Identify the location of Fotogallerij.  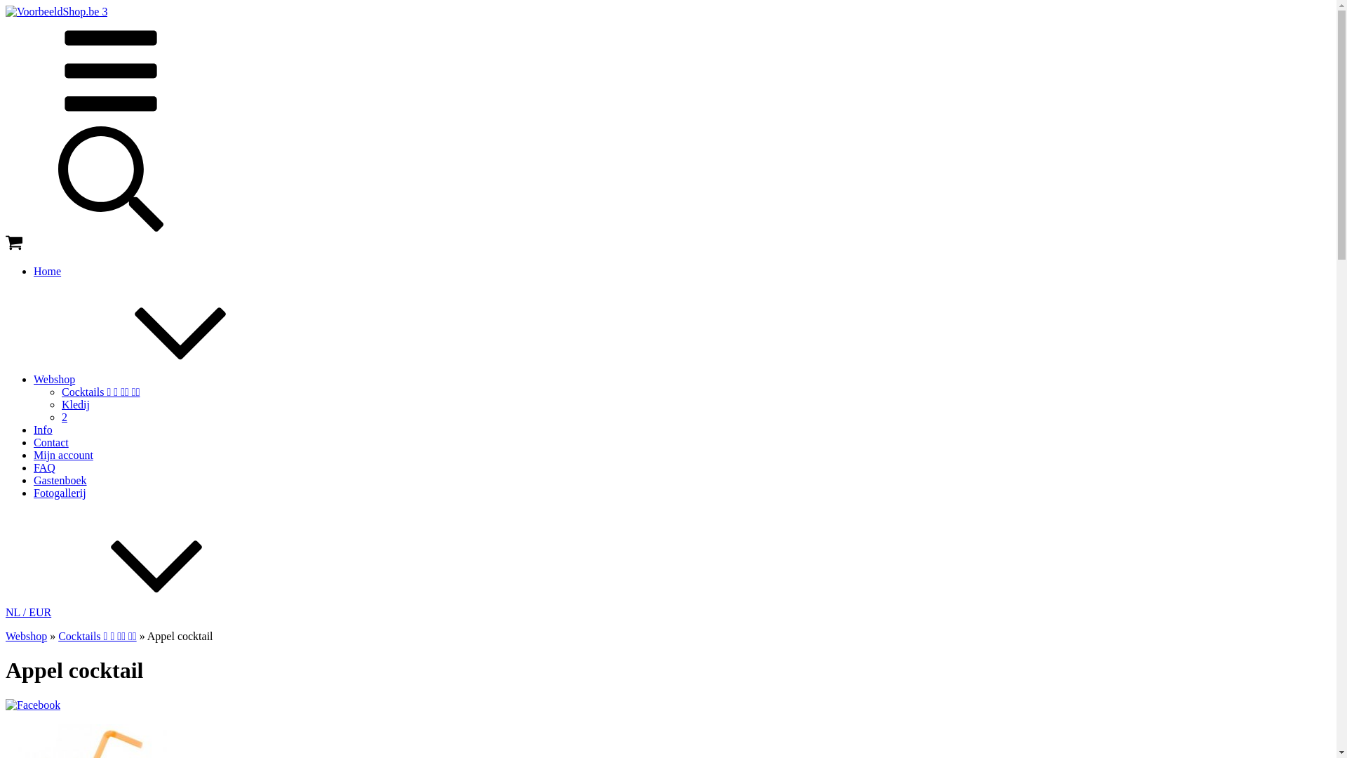
(60, 493).